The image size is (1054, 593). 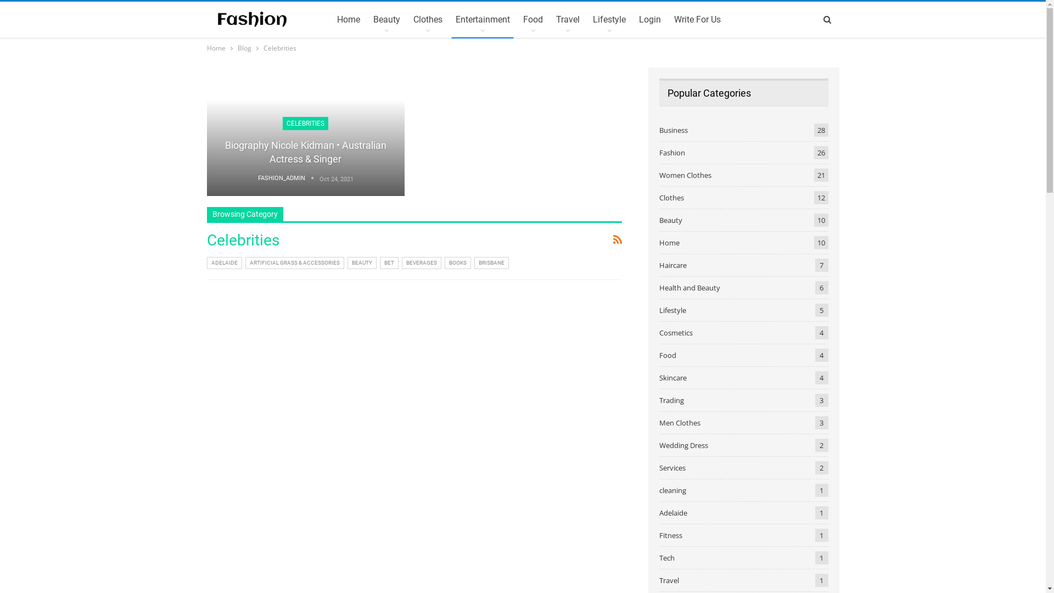 I want to click on CELEBRITIES, so click(x=305, y=124).